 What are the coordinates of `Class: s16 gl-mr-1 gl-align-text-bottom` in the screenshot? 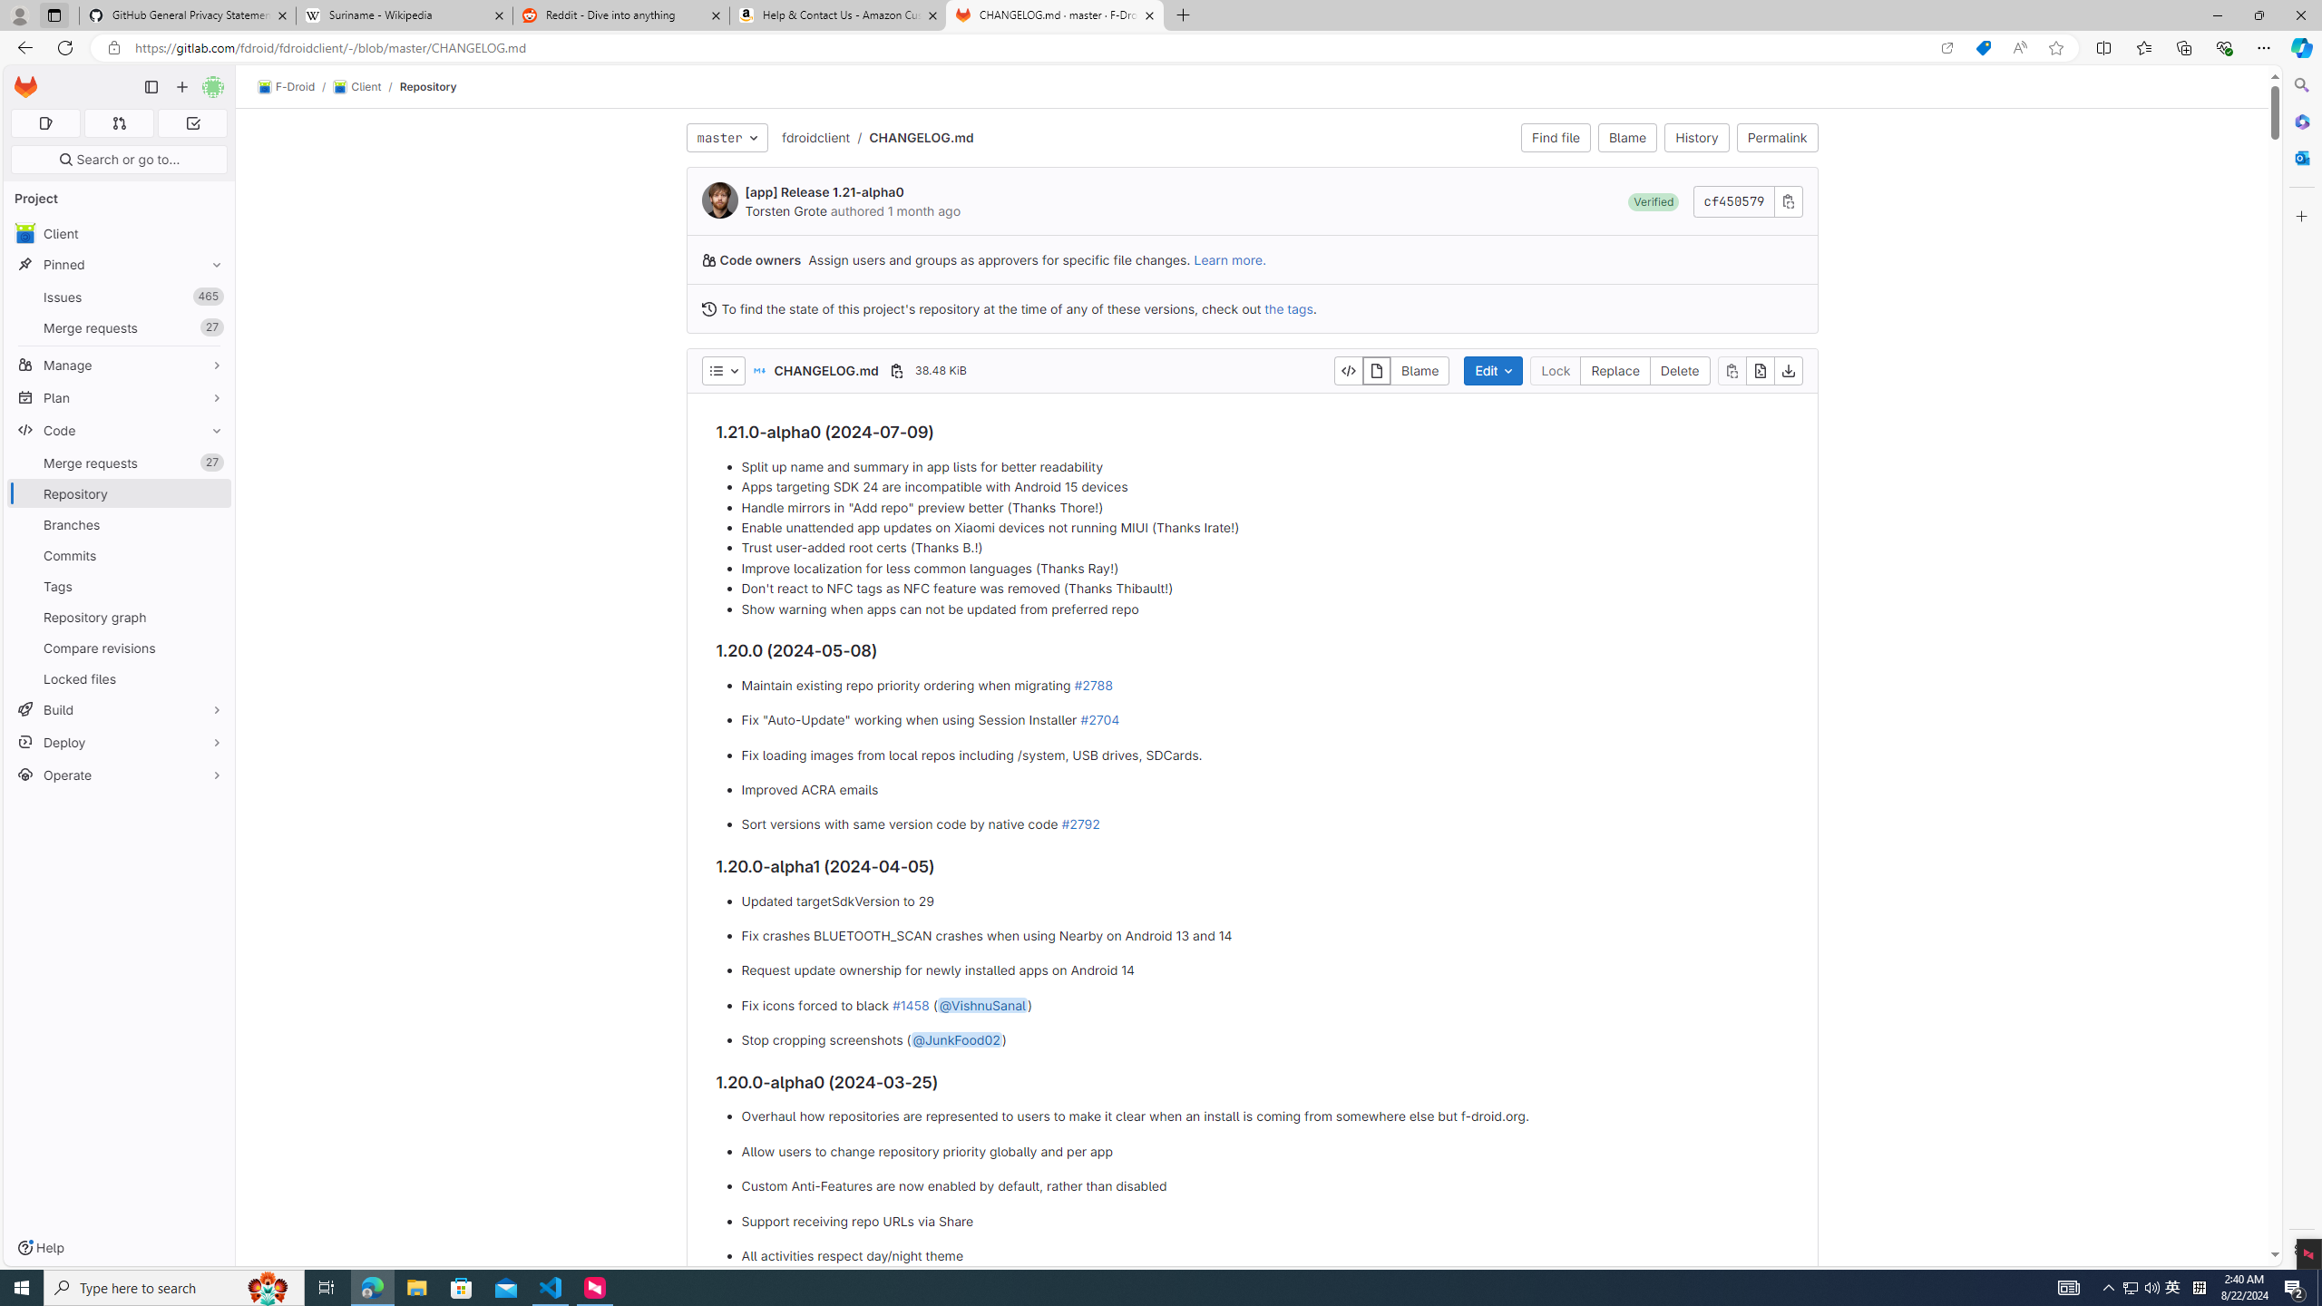 It's located at (709, 308).